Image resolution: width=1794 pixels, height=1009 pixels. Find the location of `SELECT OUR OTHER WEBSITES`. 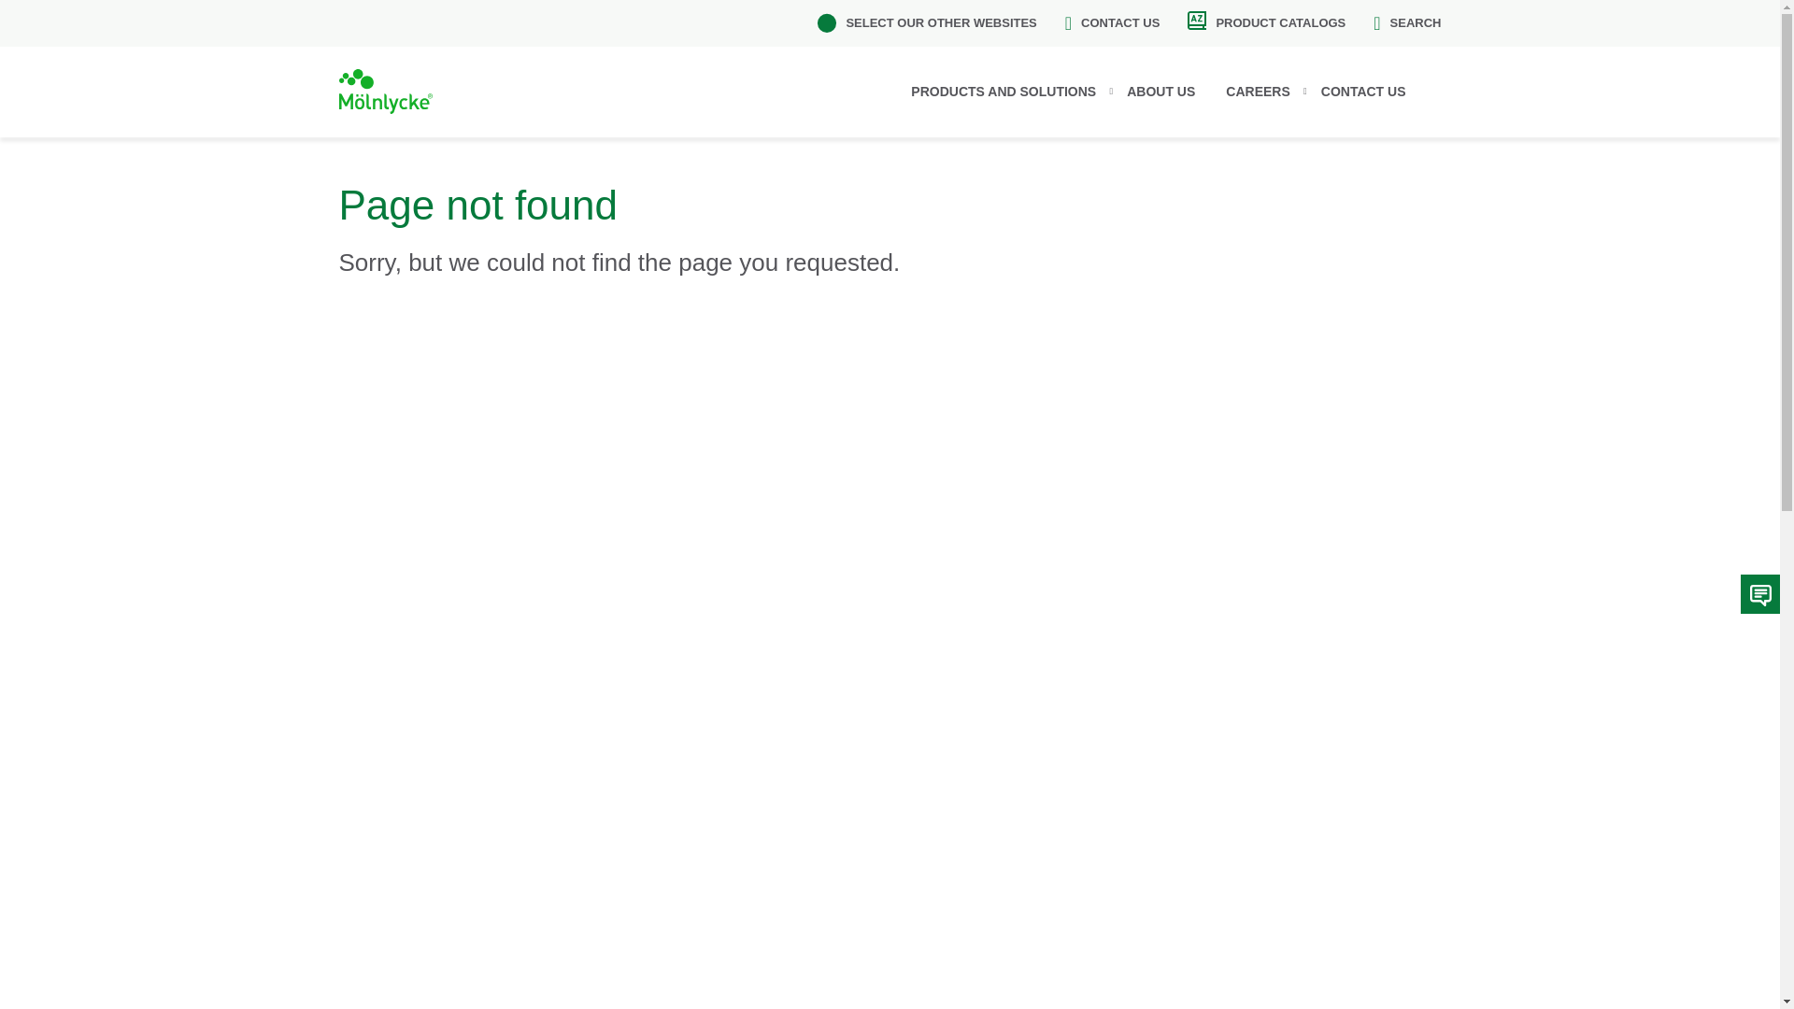

SELECT OUR OTHER WEBSITES is located at coordinates (927, 22).